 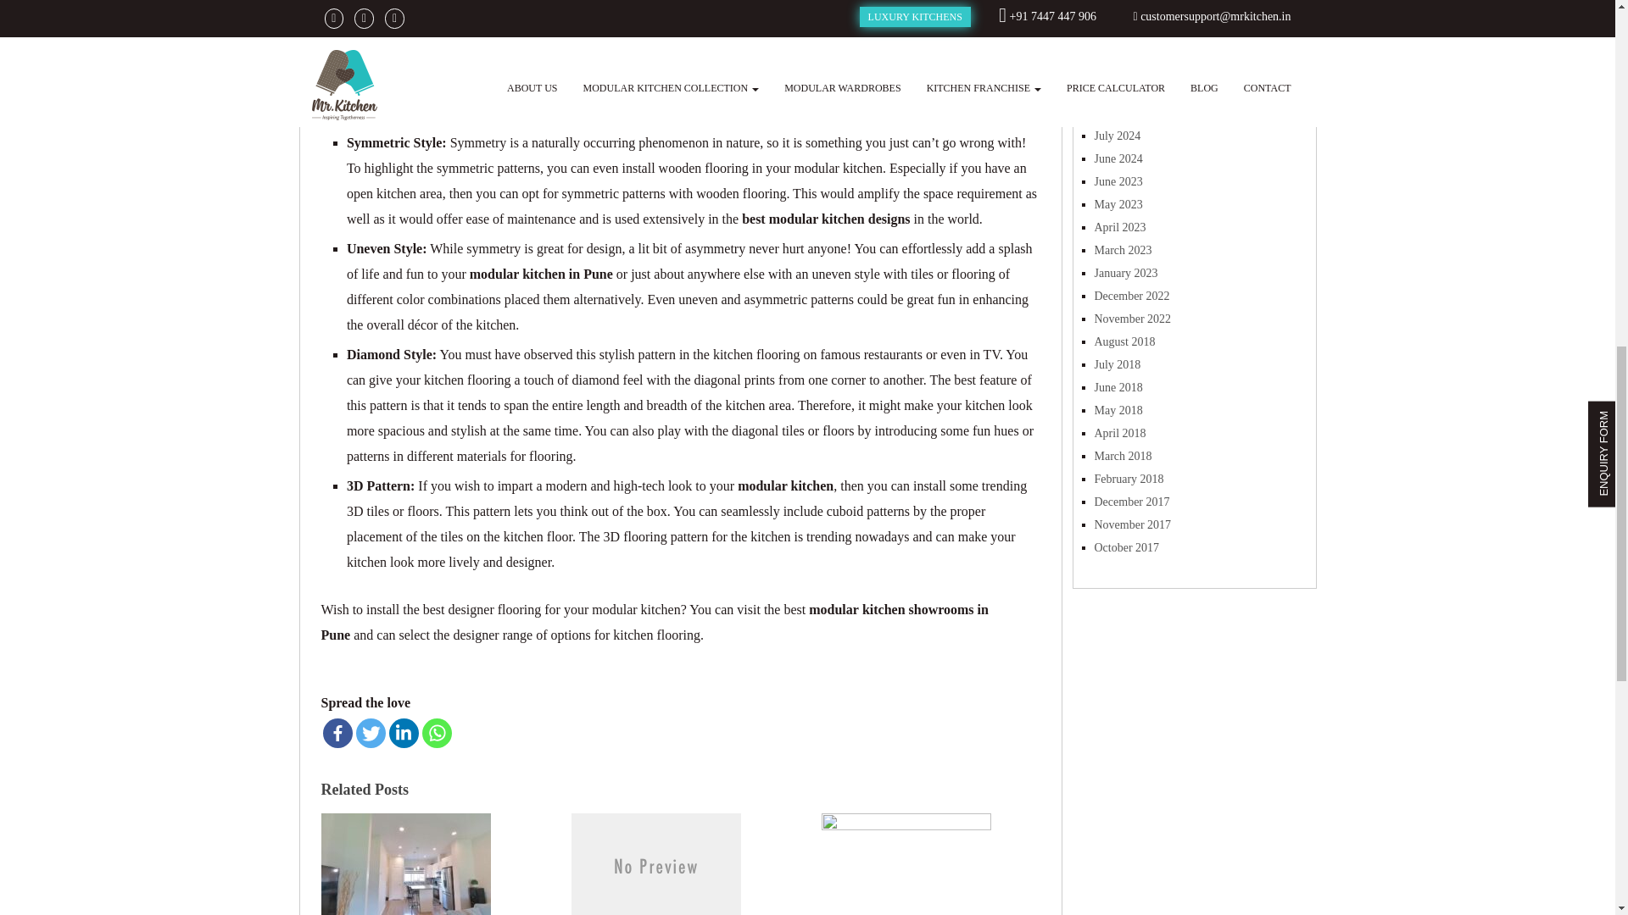 I want to click on March 2023, so click(x=1123, y=251).